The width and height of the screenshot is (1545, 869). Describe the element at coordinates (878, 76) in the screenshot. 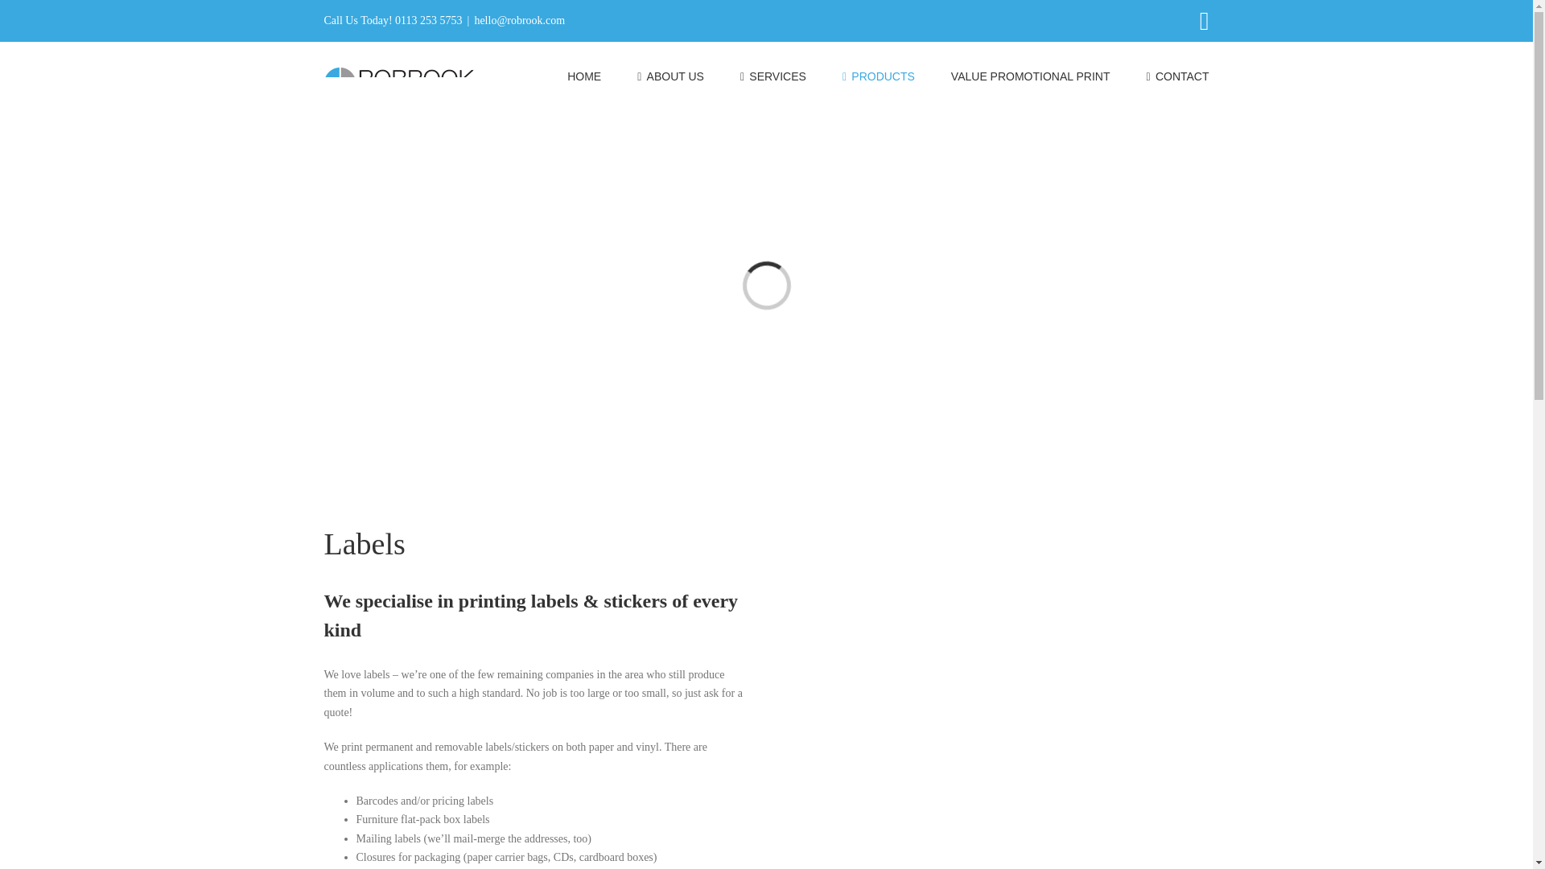

I see `PRODUCTS` at that location.